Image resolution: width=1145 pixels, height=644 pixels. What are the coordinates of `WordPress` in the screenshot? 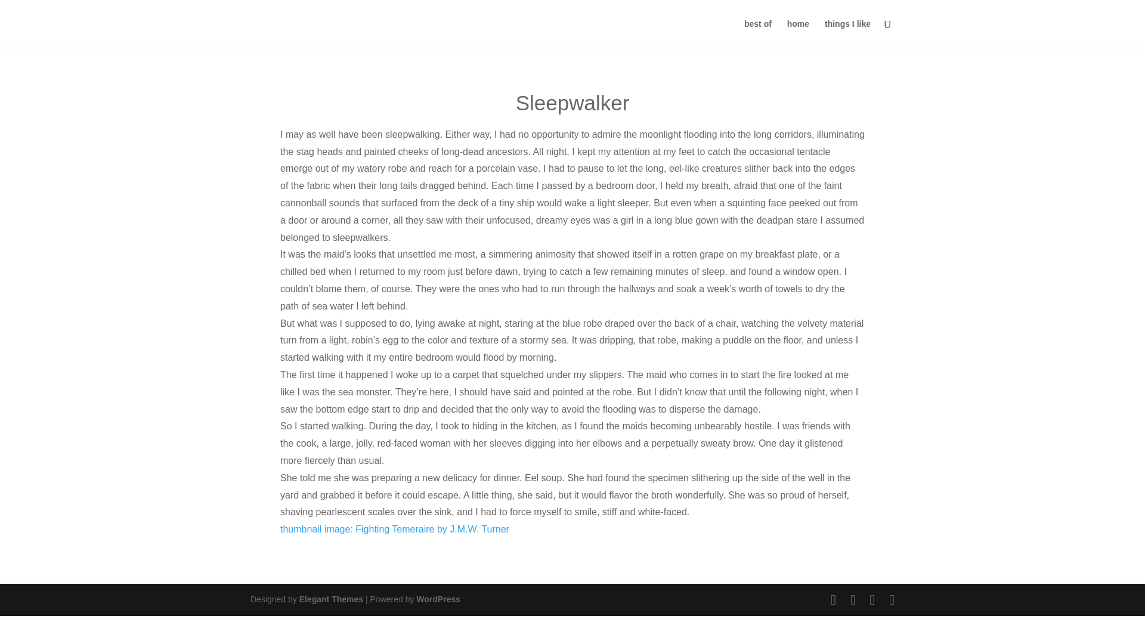 It's located at (438, 599).